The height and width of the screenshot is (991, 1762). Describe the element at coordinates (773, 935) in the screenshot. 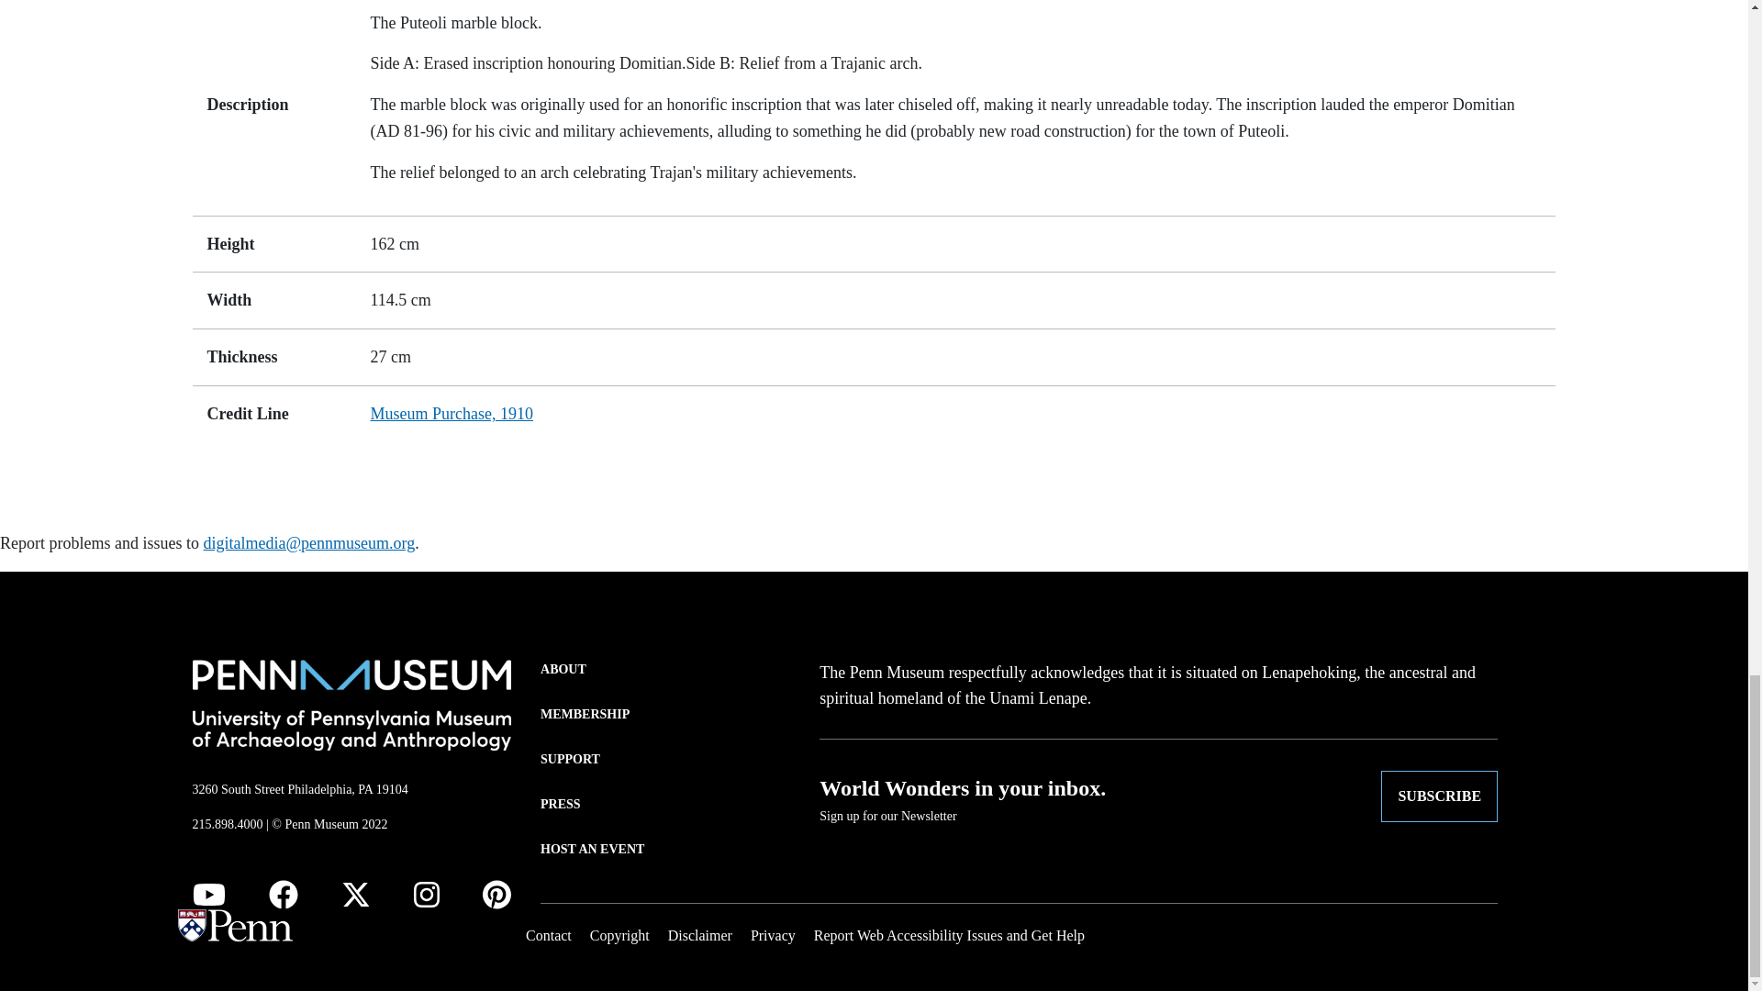

I see `Privacy` at that location.